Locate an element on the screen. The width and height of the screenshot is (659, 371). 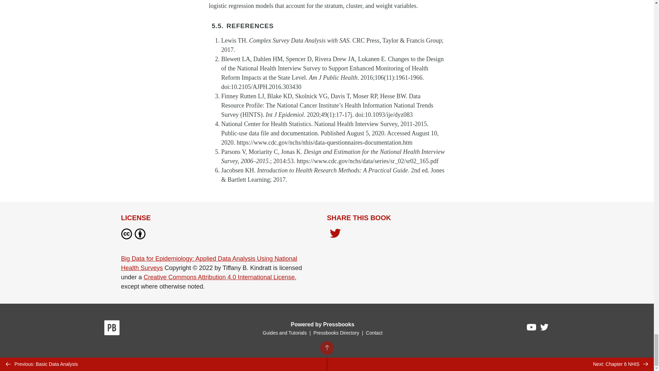
Creative Commons Attribution 4.0 International License is located at coordinates (219, 277).